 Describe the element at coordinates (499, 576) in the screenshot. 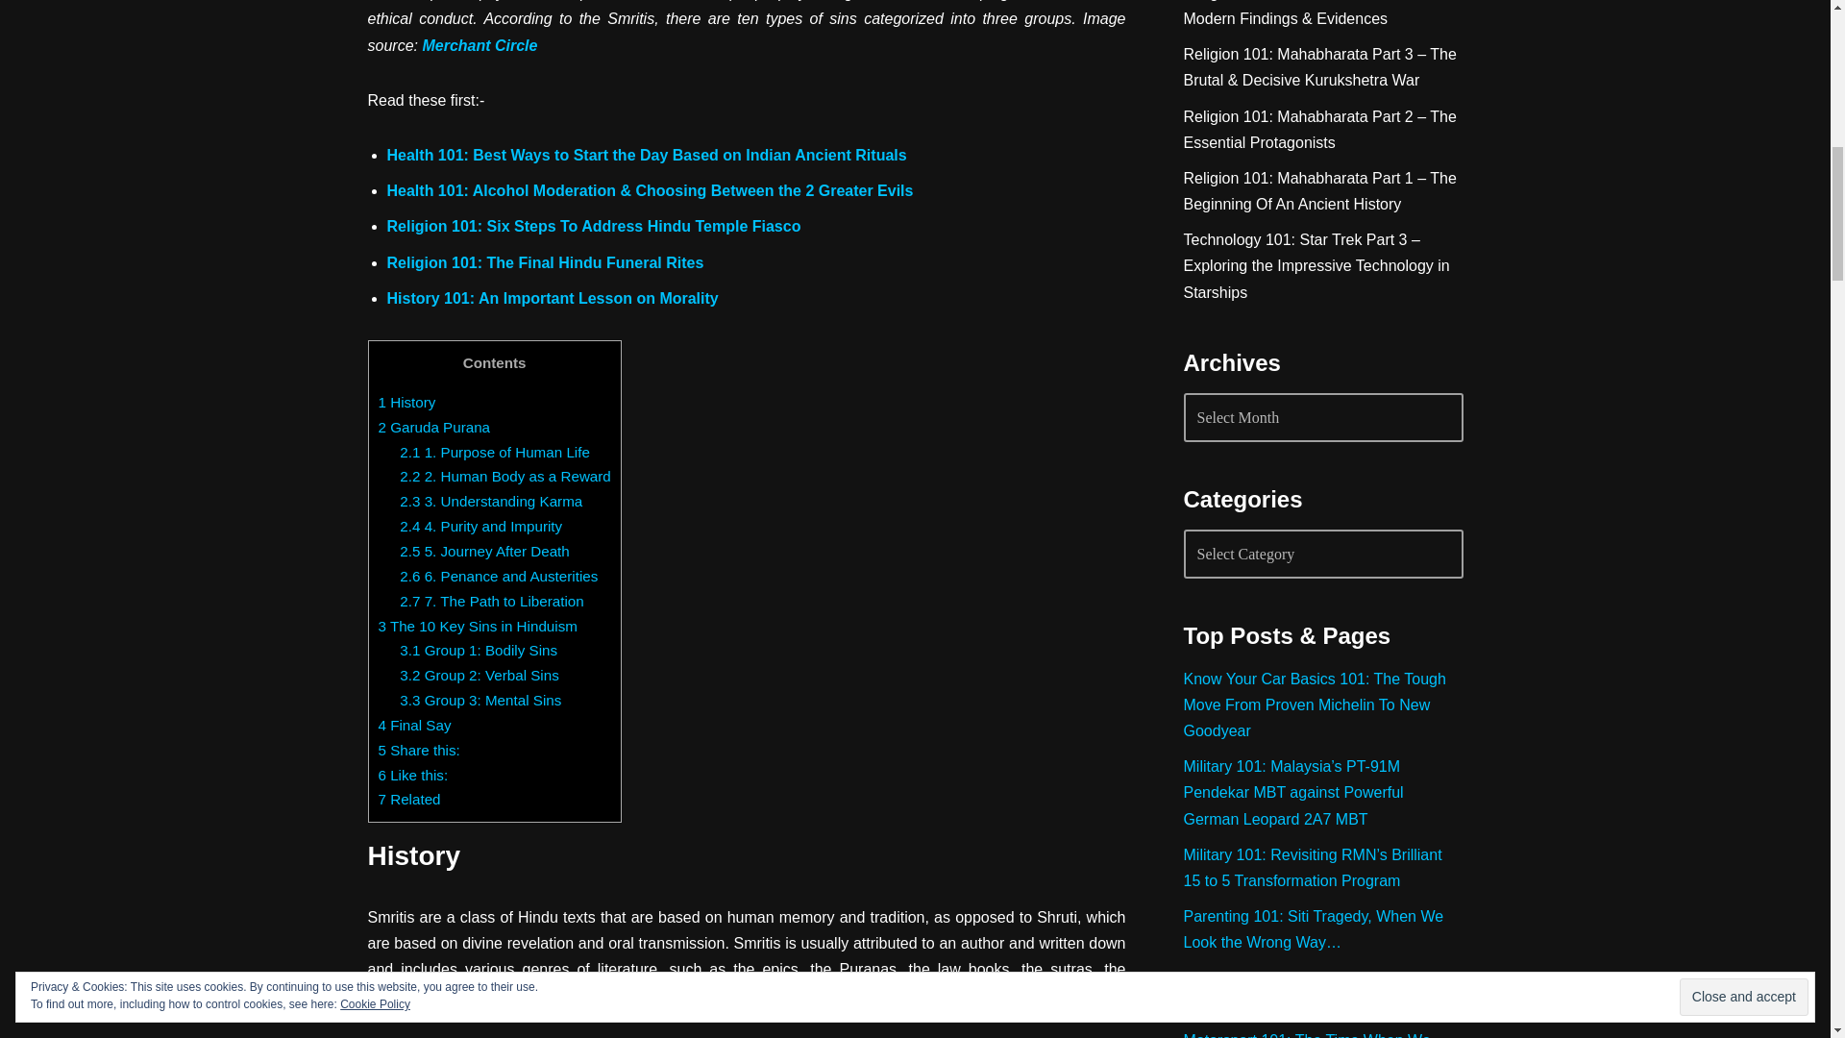

I see `2.6 6. Penance and Austerities` at that location.